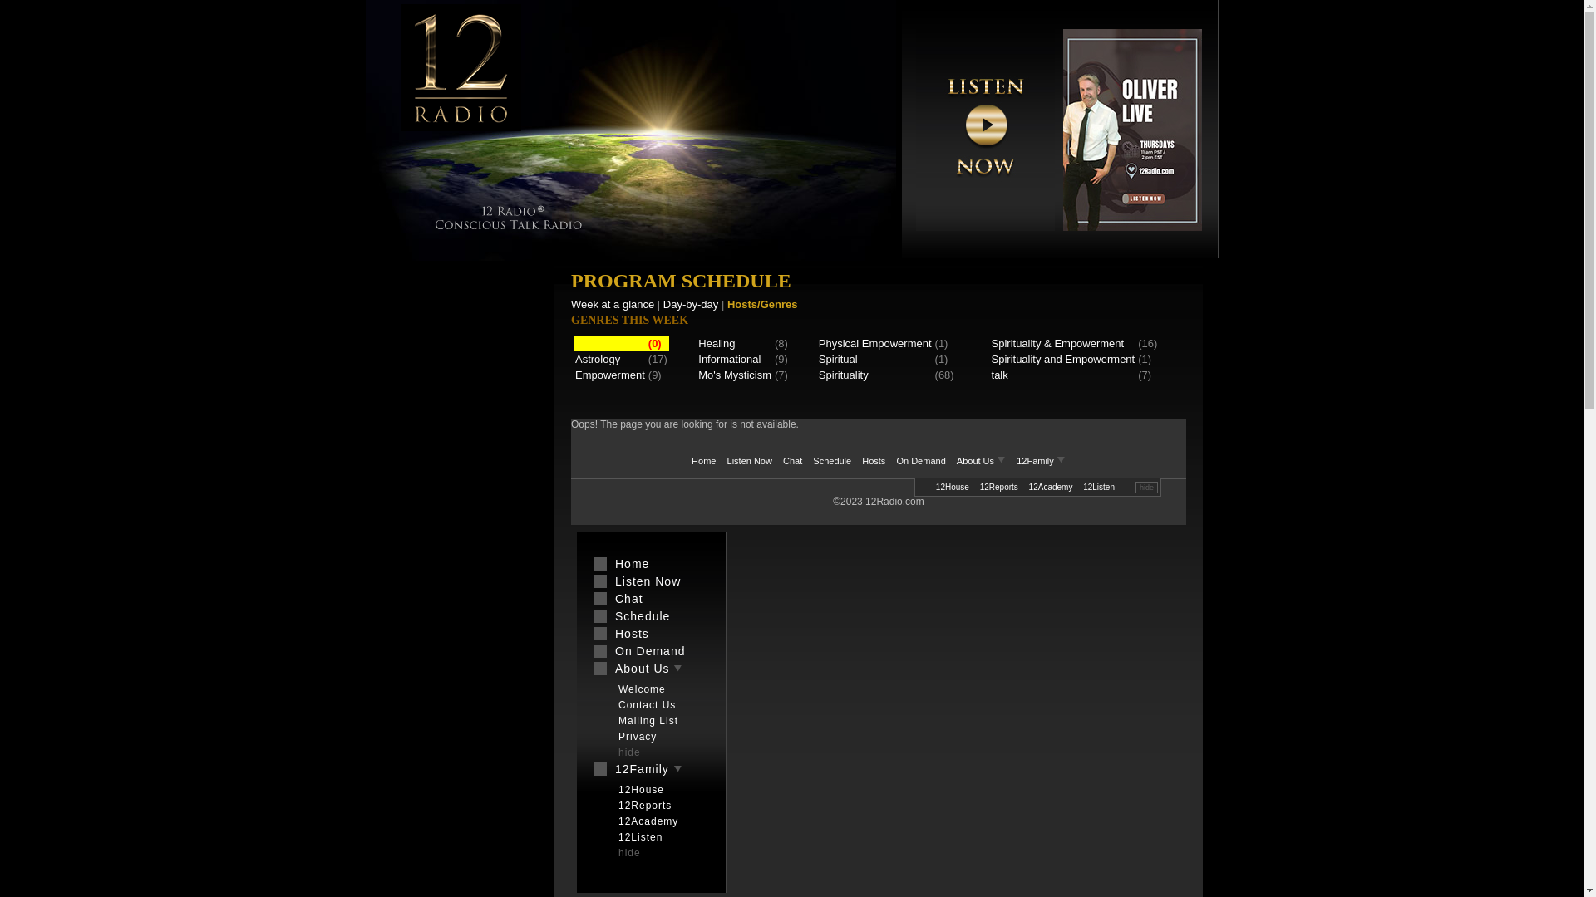 Image resolution: width=1596 pixels, height=897 pixels. What do you see at coordinates (838, 359) in the screenshot?
I see `Spiritual` at bounding box center [838, 359].